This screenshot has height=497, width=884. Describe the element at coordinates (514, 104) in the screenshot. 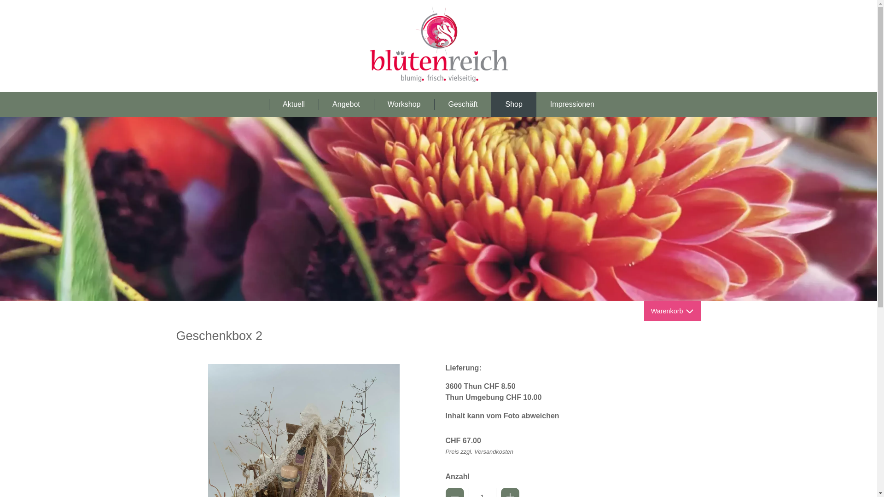

I see `Shop` at that location.